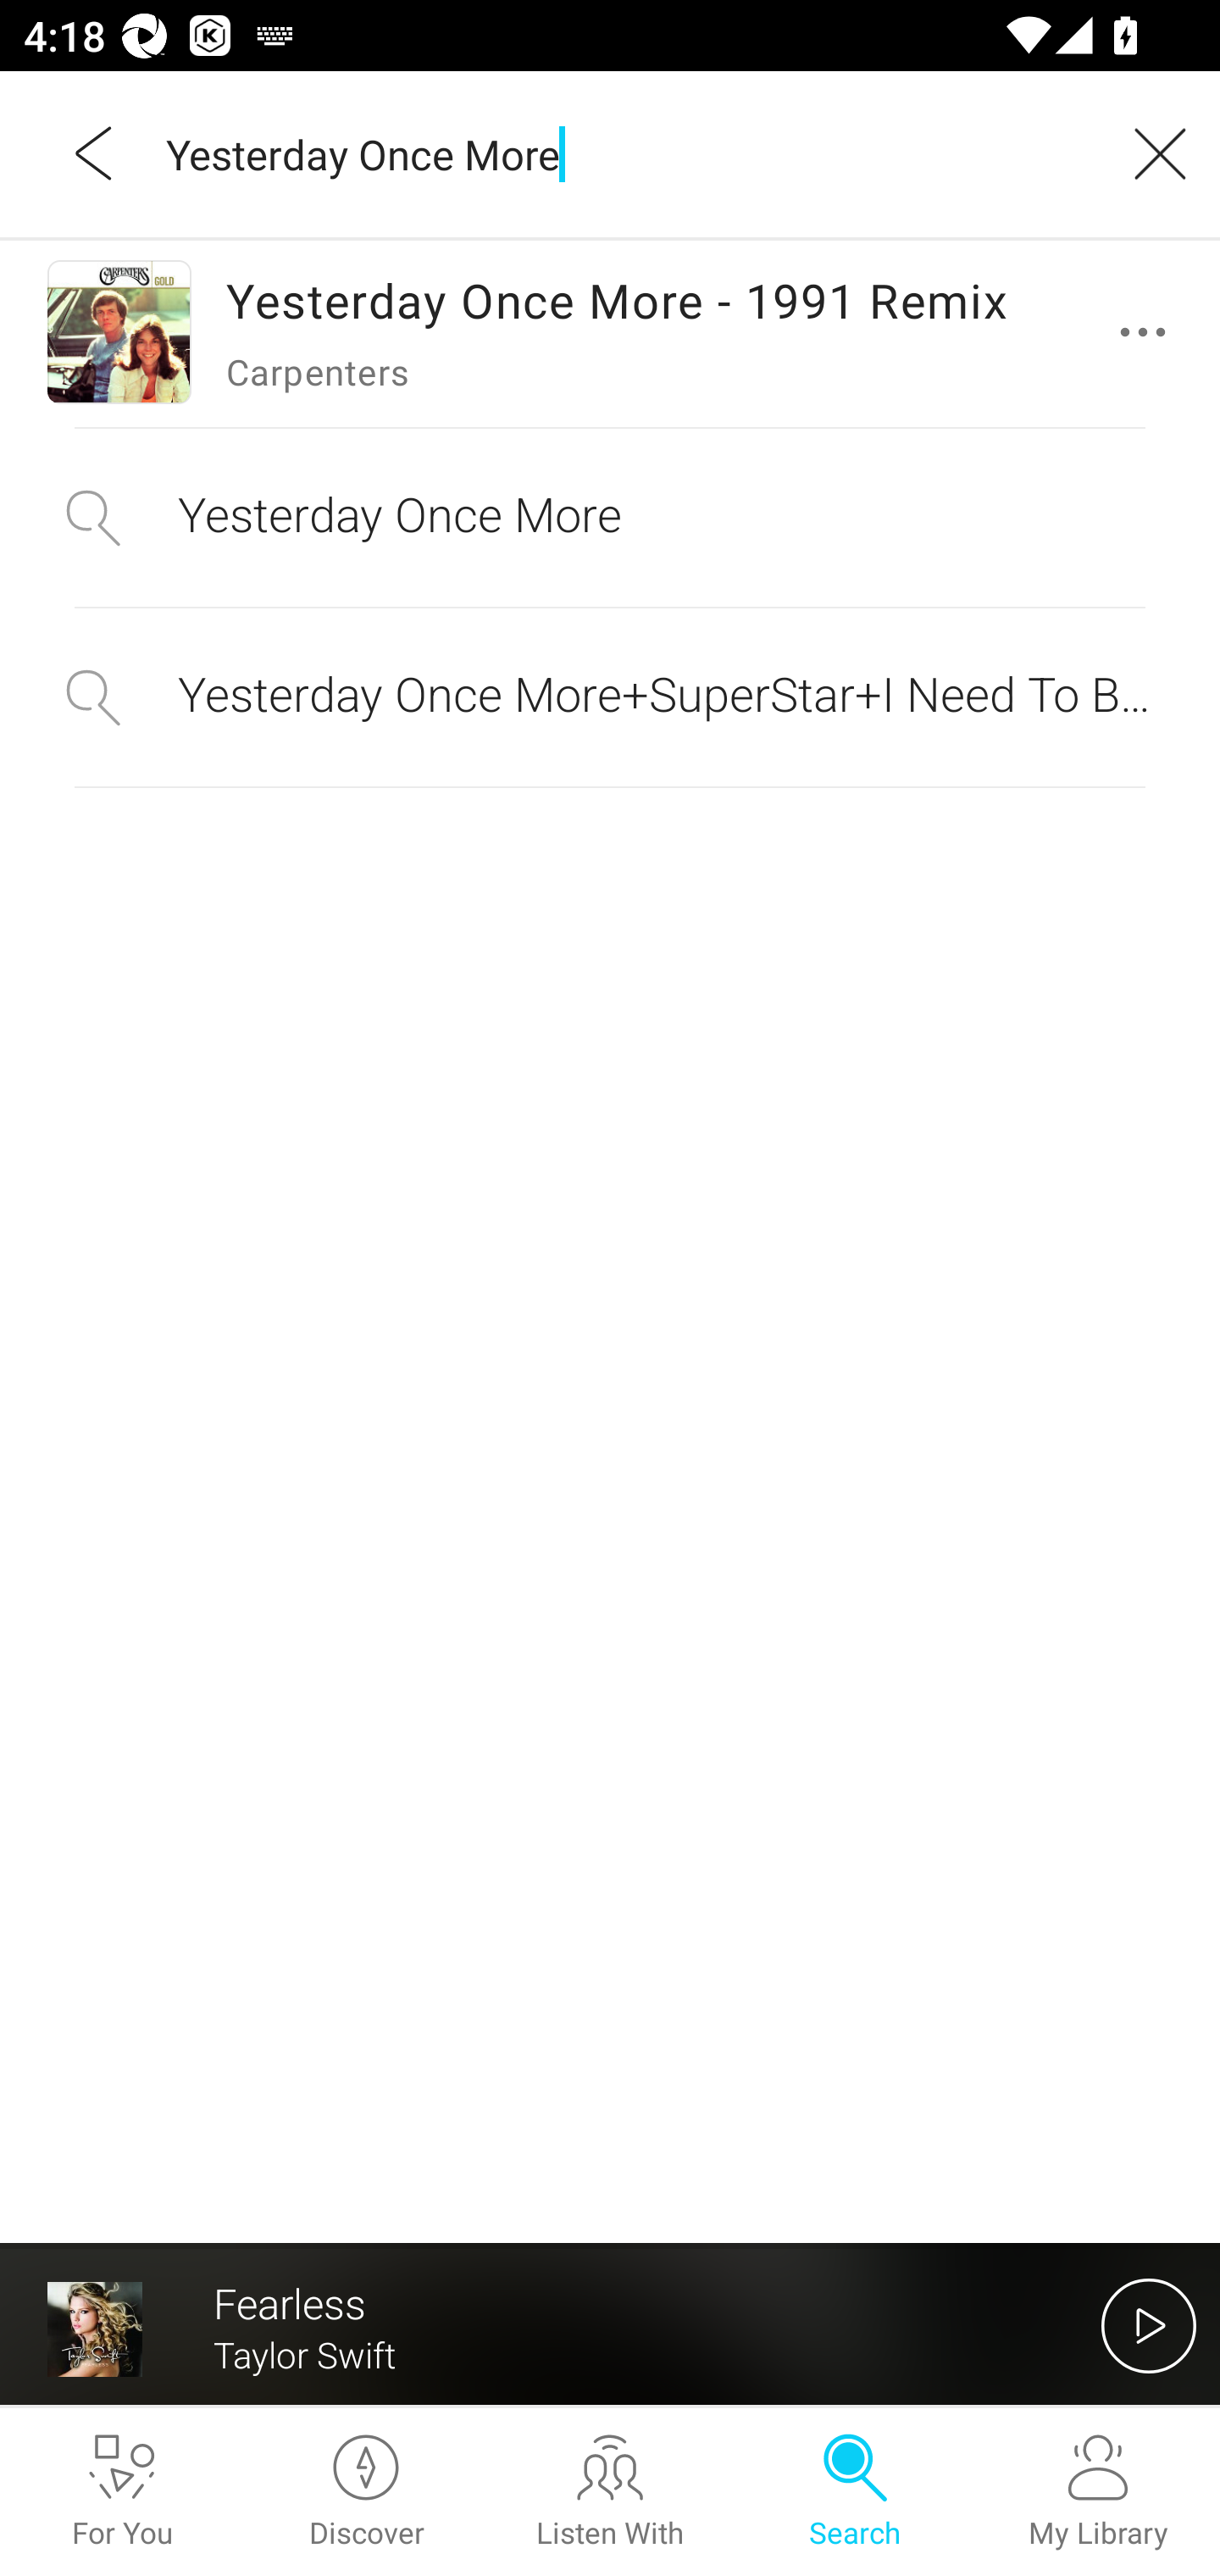 This screenshot has width=1220, height=2576. Describe the element at coordinates (1149, 2325) in the screenshot. I see `開始播放` at that location.